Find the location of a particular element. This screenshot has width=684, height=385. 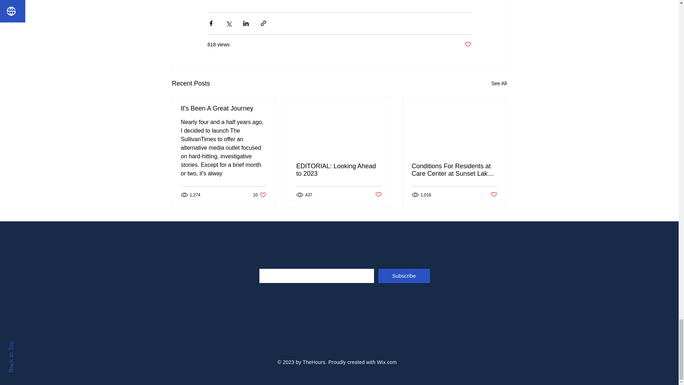

It's Been A Great Journey is located at coordinates (339, 170).